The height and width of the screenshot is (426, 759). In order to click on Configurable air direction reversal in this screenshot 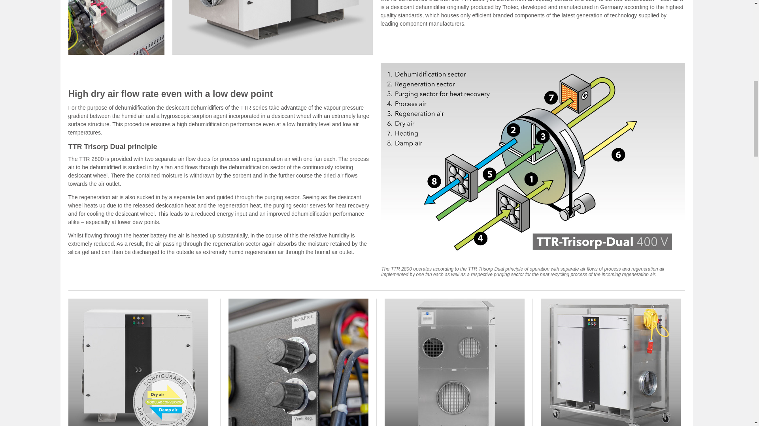, I will do `click(138, 362)`.